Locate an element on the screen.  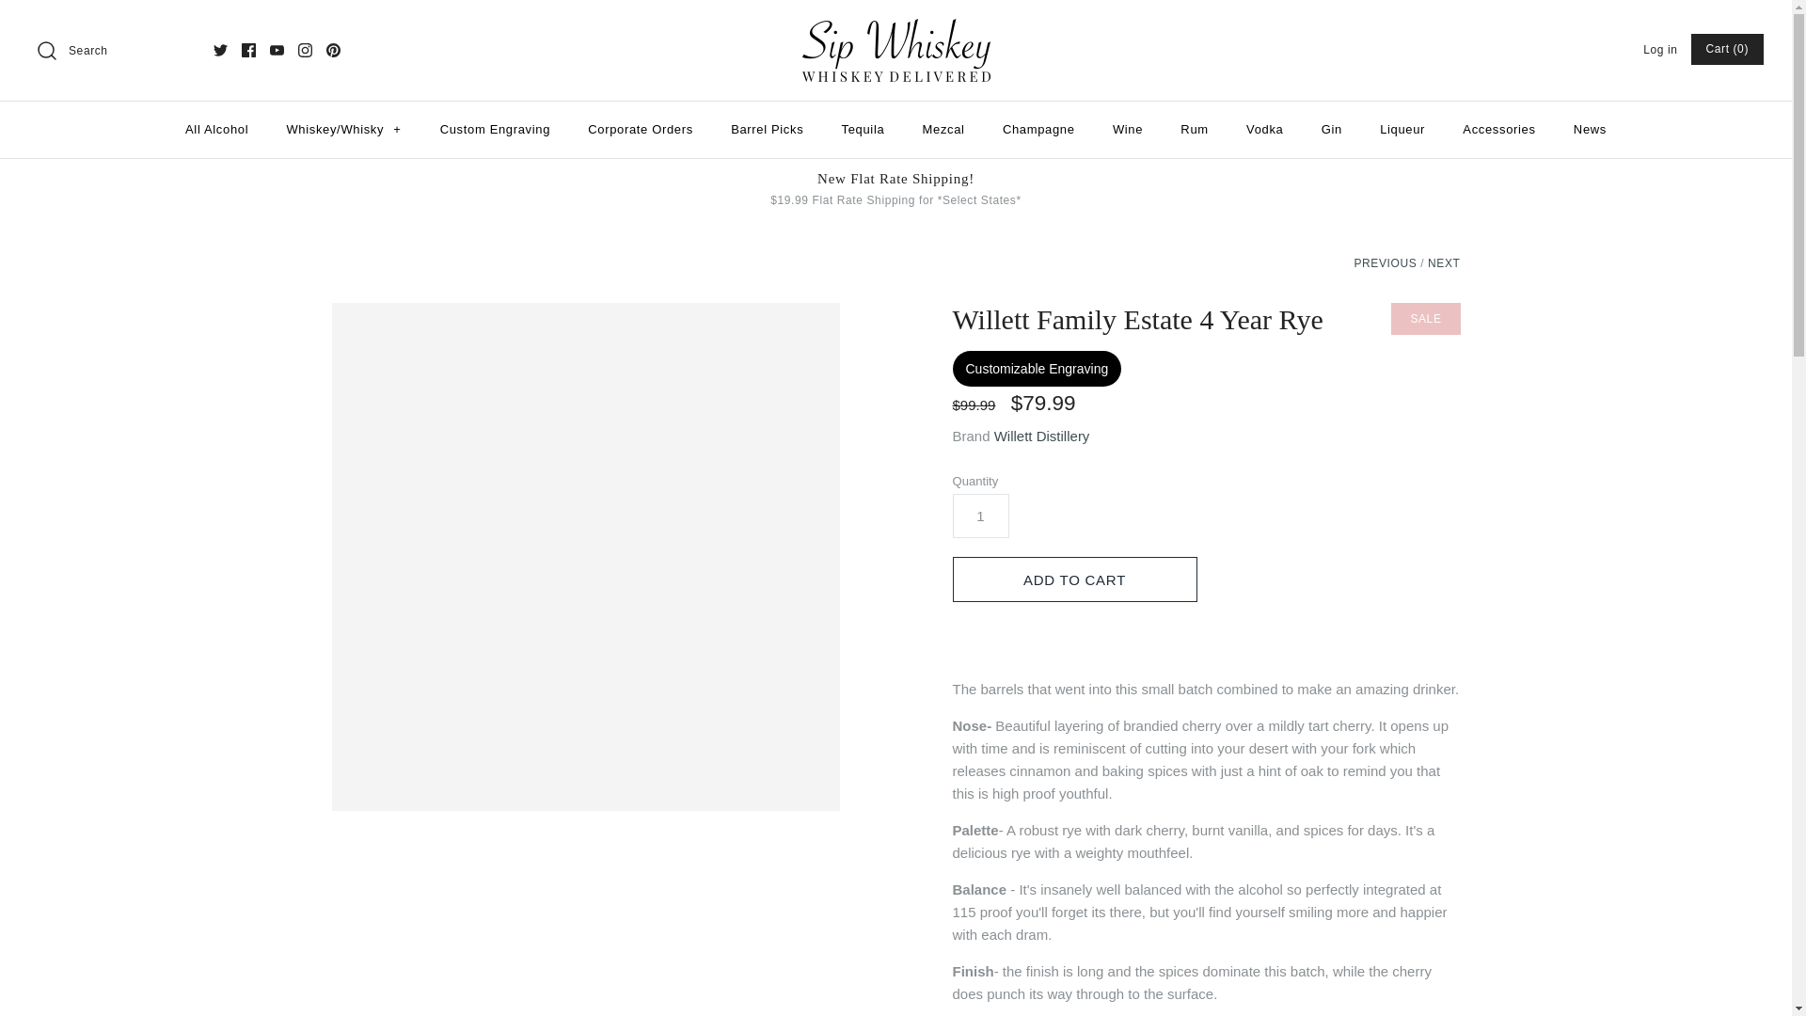
Vodka is located at coordinates (1264, 130).